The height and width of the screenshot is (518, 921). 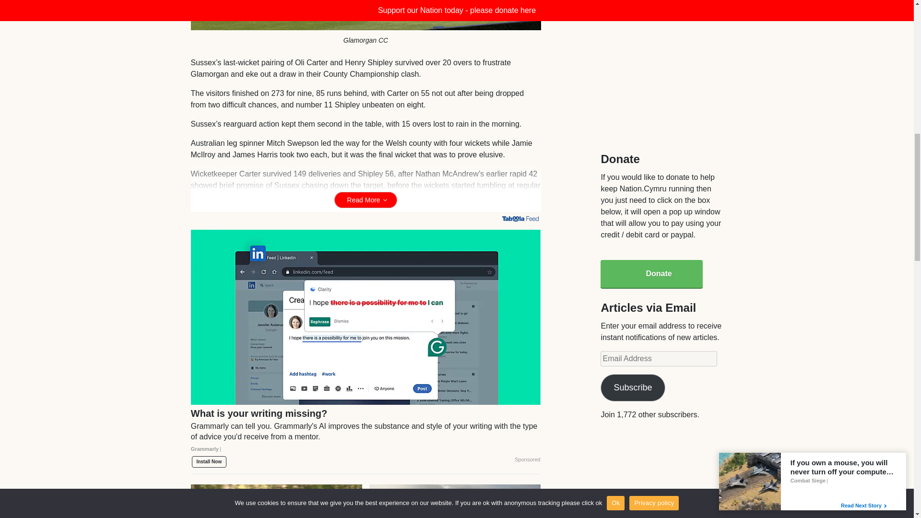 I want to click on Install Now, so click(x=209, y=462).